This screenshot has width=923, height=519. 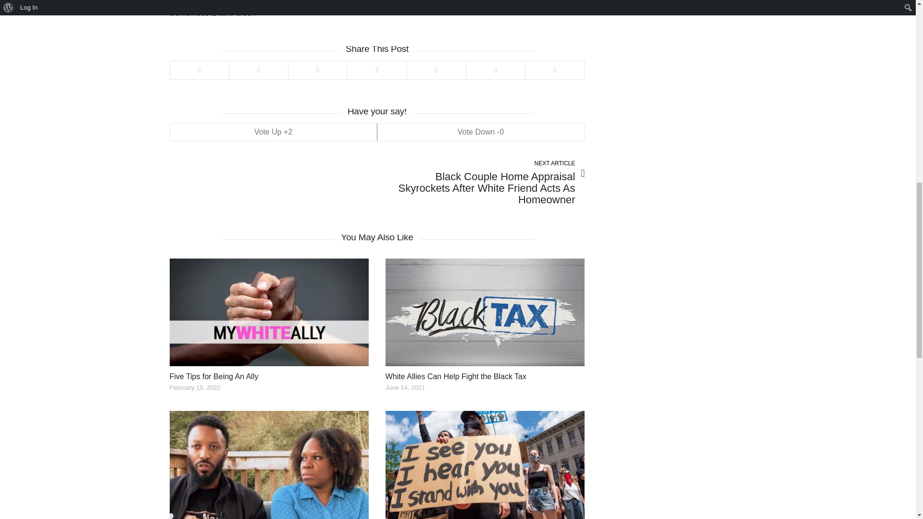 I want to click on ComeMeetABlackPerson, so click(x=212, y=13).